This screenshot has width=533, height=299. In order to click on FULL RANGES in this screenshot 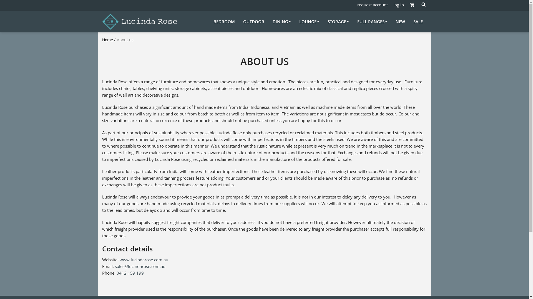, I will do `click(372, 22)`.